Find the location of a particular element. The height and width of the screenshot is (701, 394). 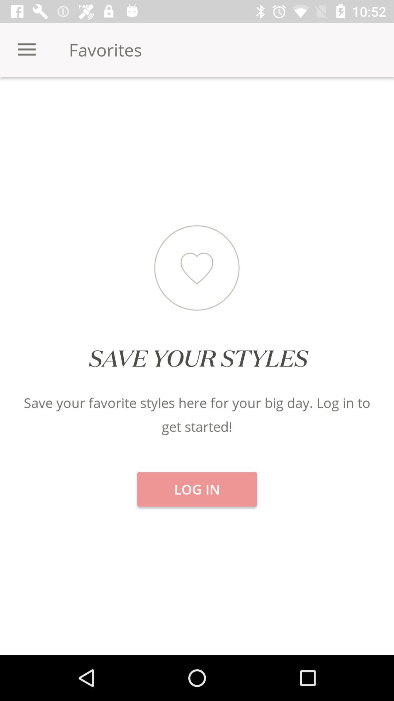

select the icon above the hello icon is located at coordinates (197, 102).